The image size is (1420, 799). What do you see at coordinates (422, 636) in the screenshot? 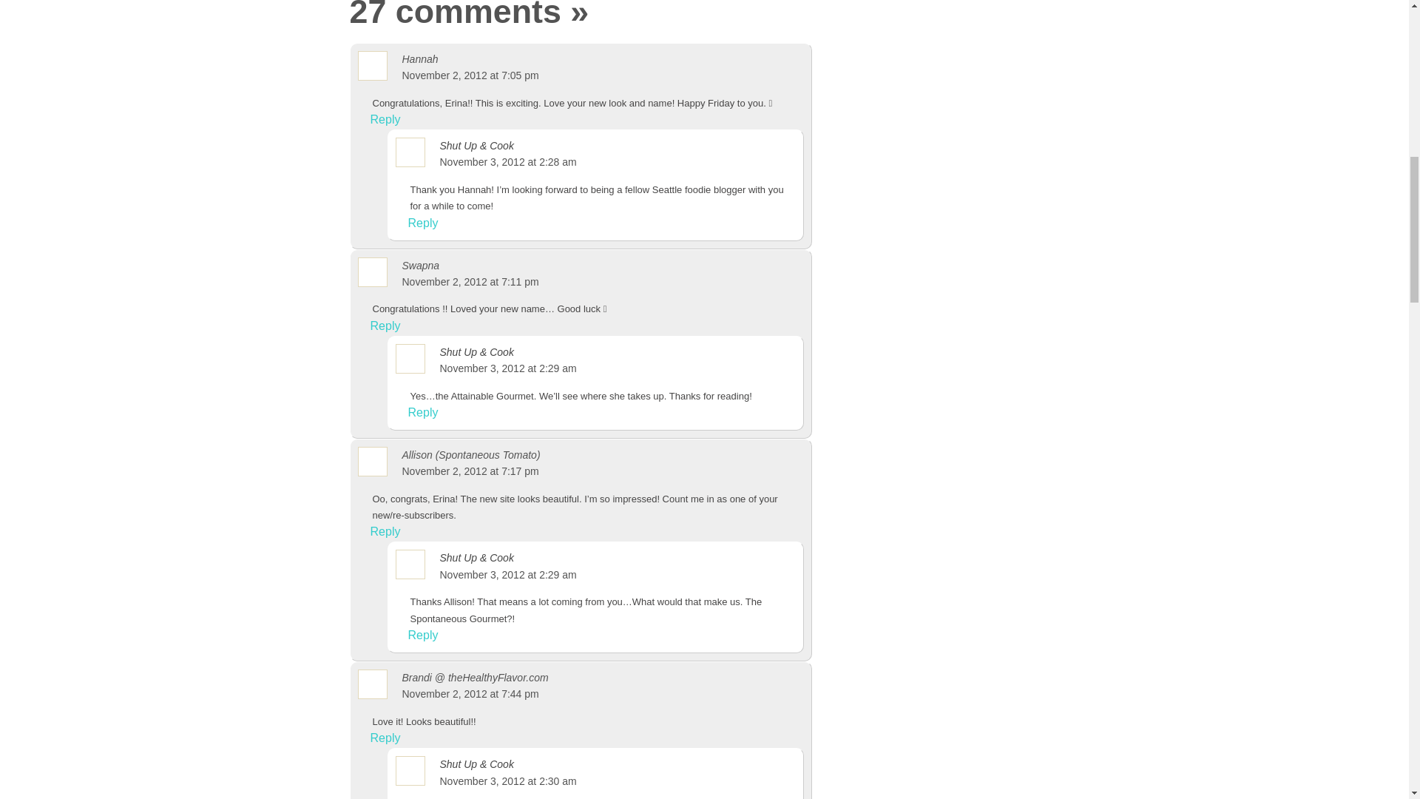
I see `Reply` at bounding box center [422, 636].